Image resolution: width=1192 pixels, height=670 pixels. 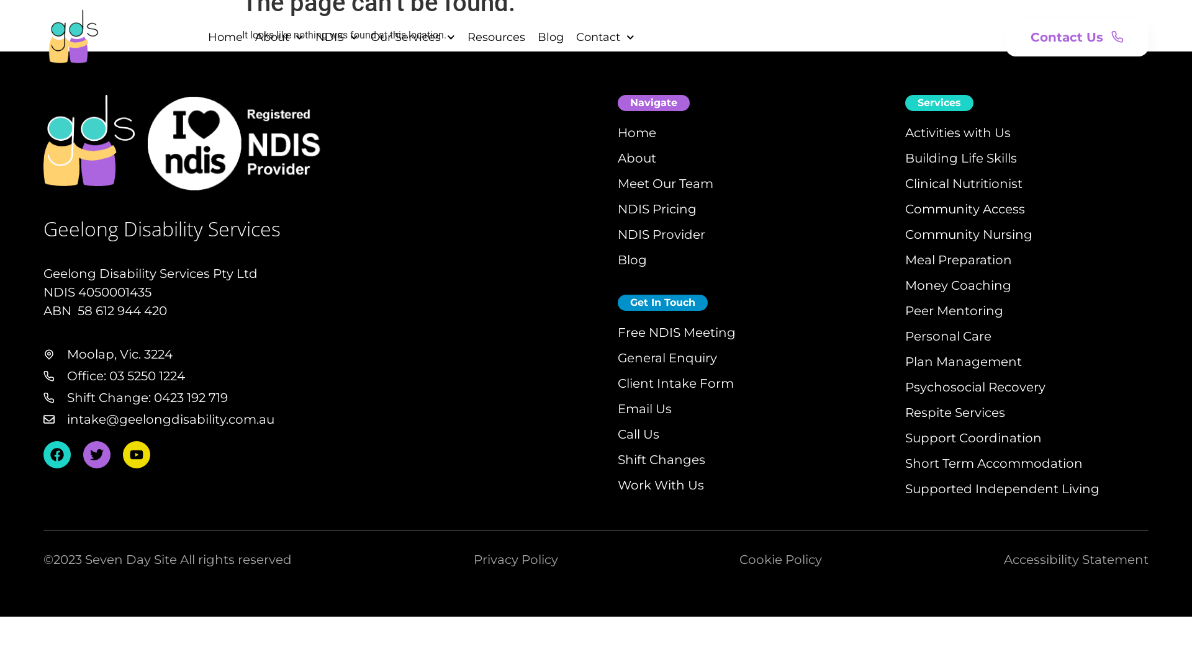 What do you see at coordinates (605, 37) in the screenshot?
I see `Contact` at bounding box center [605, 37].